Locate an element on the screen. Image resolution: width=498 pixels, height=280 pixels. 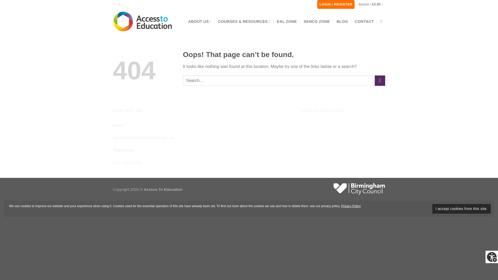
ABOUT US is located at coordinates (200, 21).